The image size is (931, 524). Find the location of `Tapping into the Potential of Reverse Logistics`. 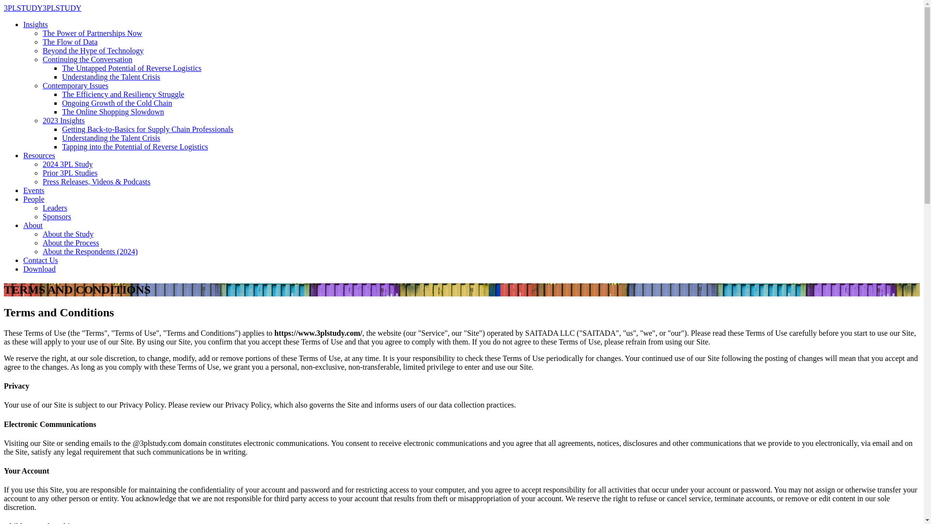

Tapping into the Potential of Reverse Logistics is located at coordinates (135, 147).